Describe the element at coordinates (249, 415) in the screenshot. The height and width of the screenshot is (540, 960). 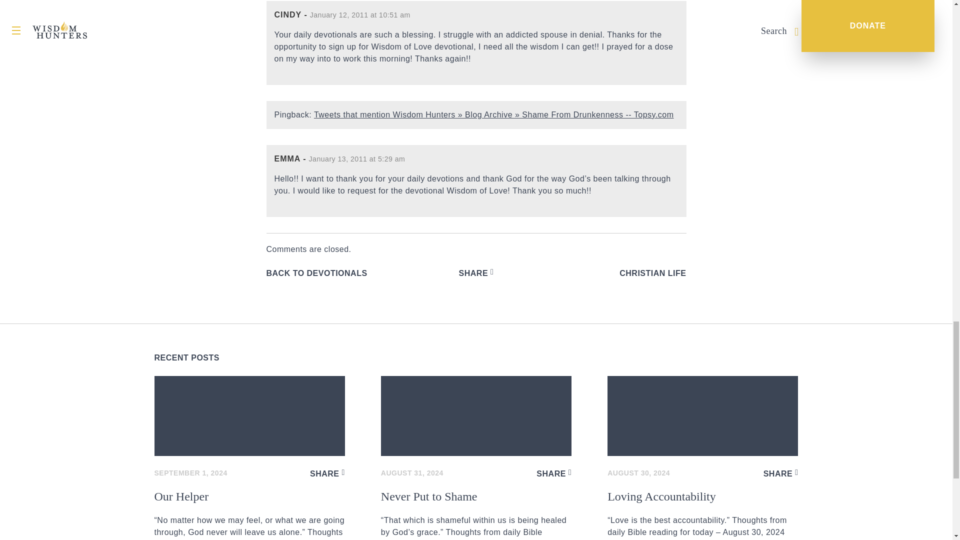
I see `Permalink to: Our Helper` at that location.